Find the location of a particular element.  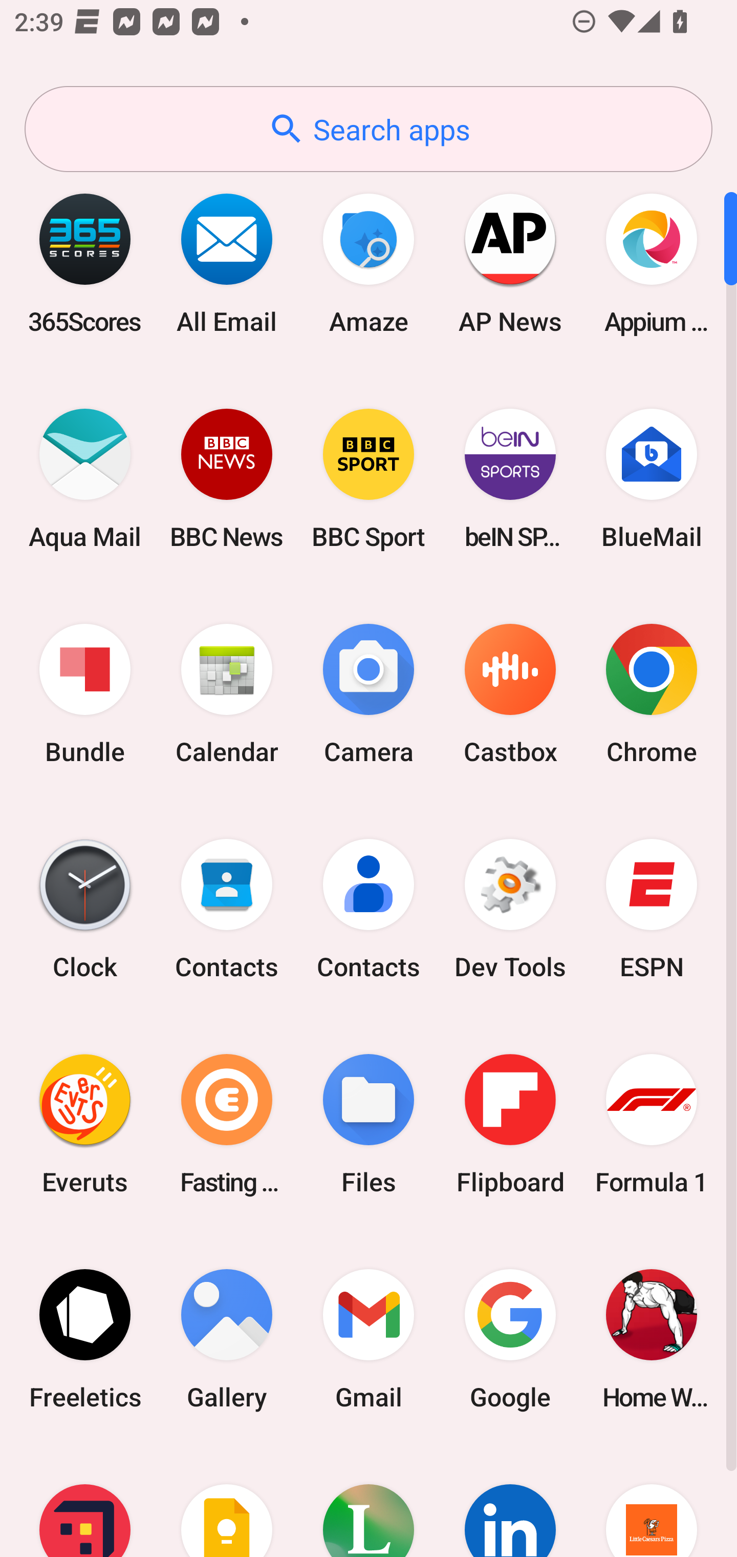

Keep Notes is located at coordinates (227, 1502).